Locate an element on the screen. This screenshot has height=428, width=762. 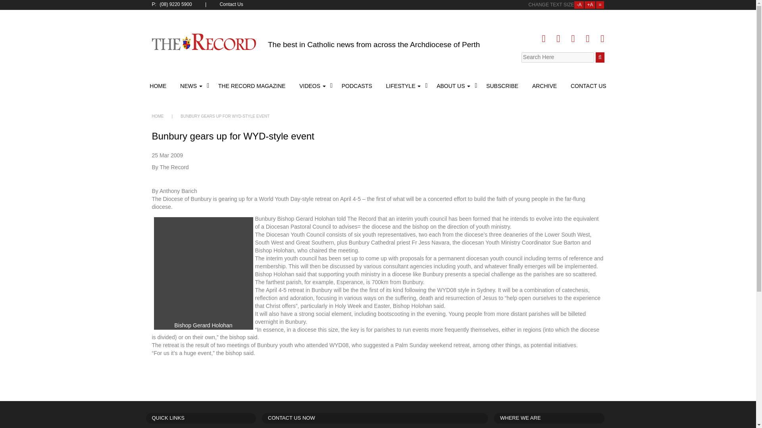
SUBSCRIBE is located at coordinates (502, 86).